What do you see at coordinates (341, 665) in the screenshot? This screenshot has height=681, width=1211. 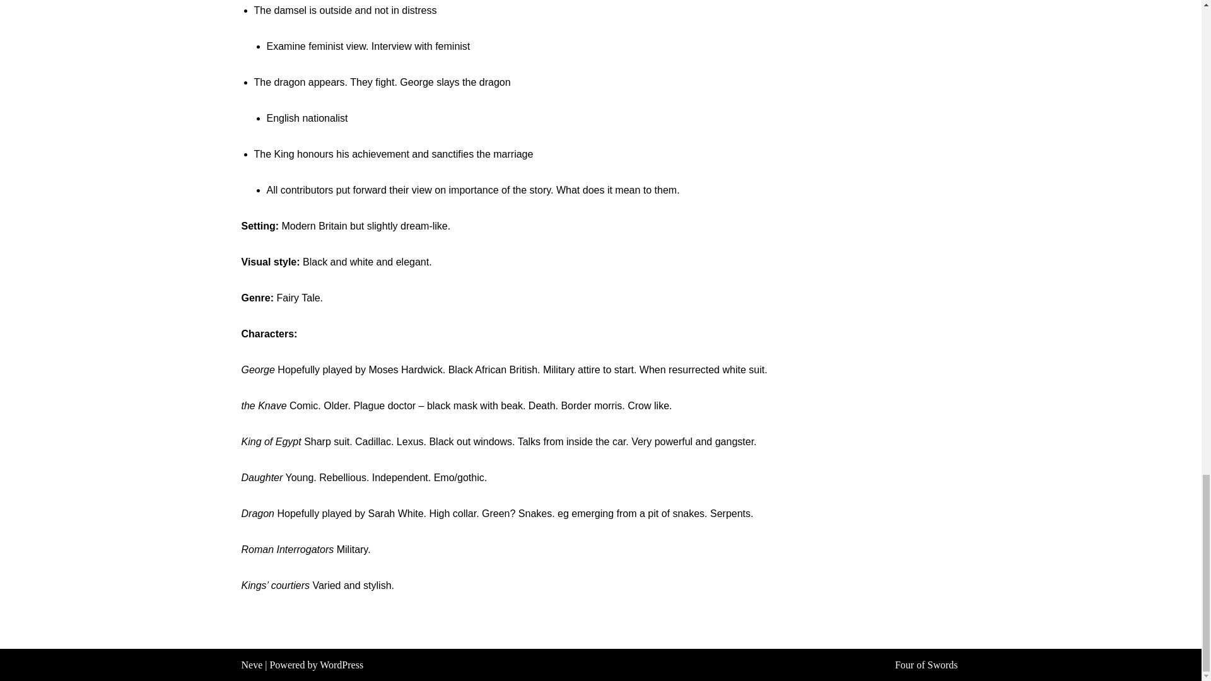 I see `WordPress` at bounding box center [341, 665].